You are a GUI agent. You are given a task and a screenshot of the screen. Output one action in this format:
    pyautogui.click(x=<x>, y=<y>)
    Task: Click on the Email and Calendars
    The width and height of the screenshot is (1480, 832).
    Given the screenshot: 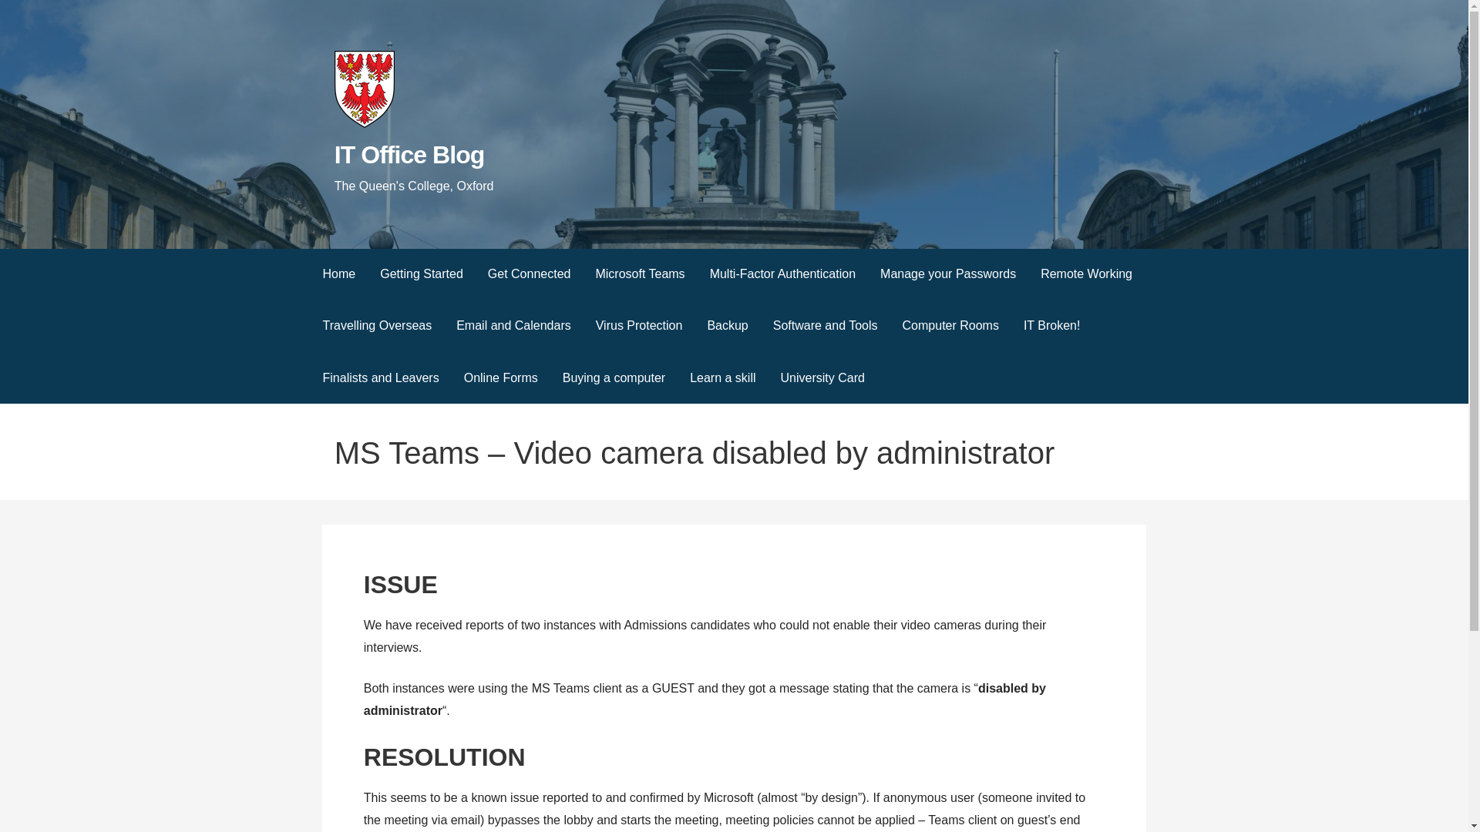 What is the action you would take?
    pyautogui.click(x=513, y=325)
    